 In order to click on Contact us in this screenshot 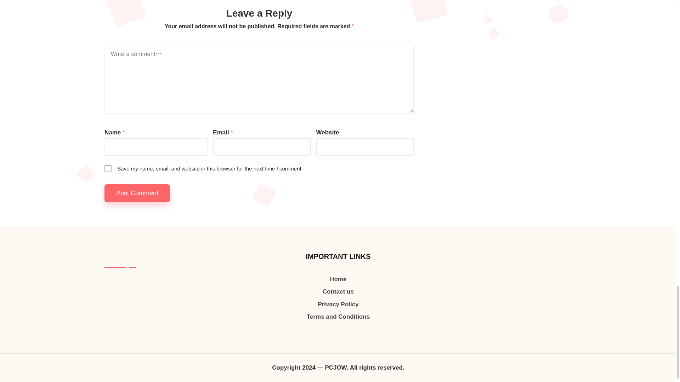, I will do `click(338, 291)`.